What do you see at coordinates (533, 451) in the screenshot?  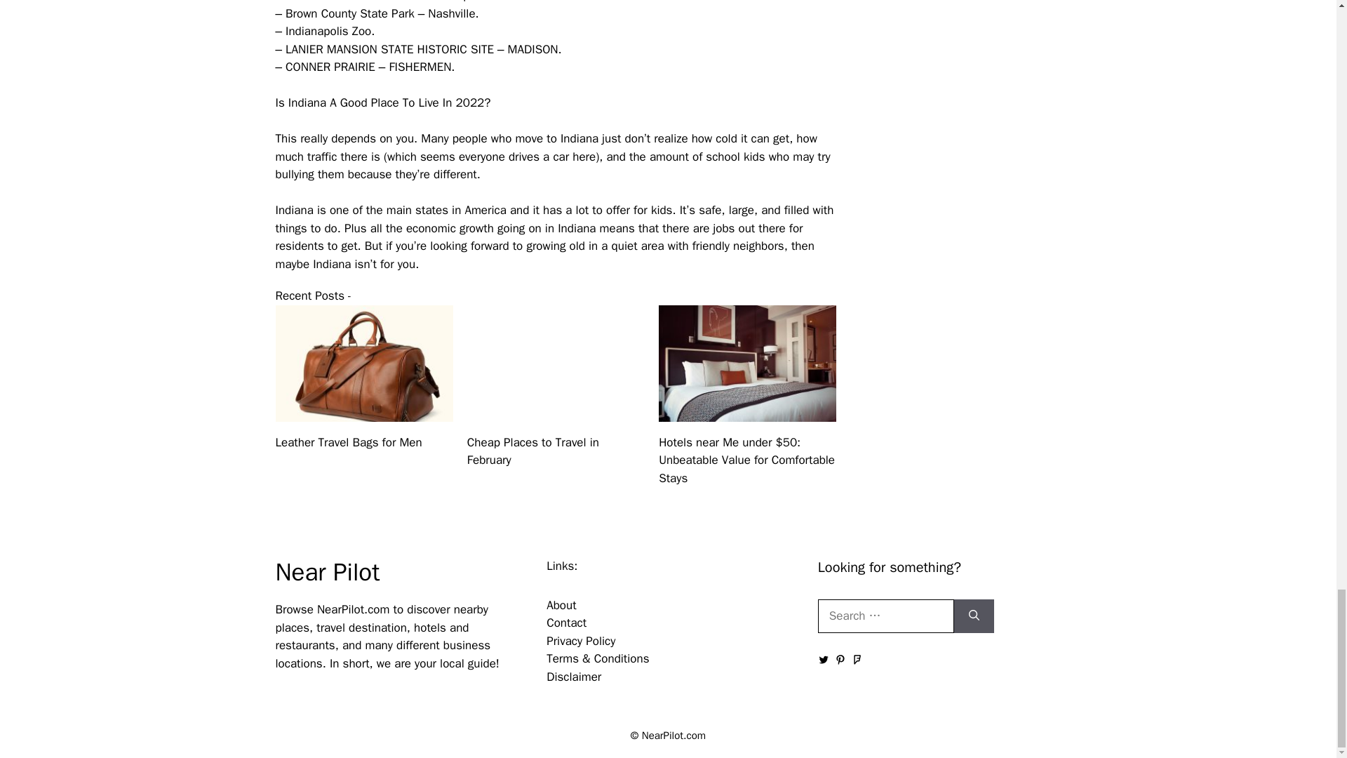 I see `Cheap Places to Travel in February` at bounding box center [533, 451].